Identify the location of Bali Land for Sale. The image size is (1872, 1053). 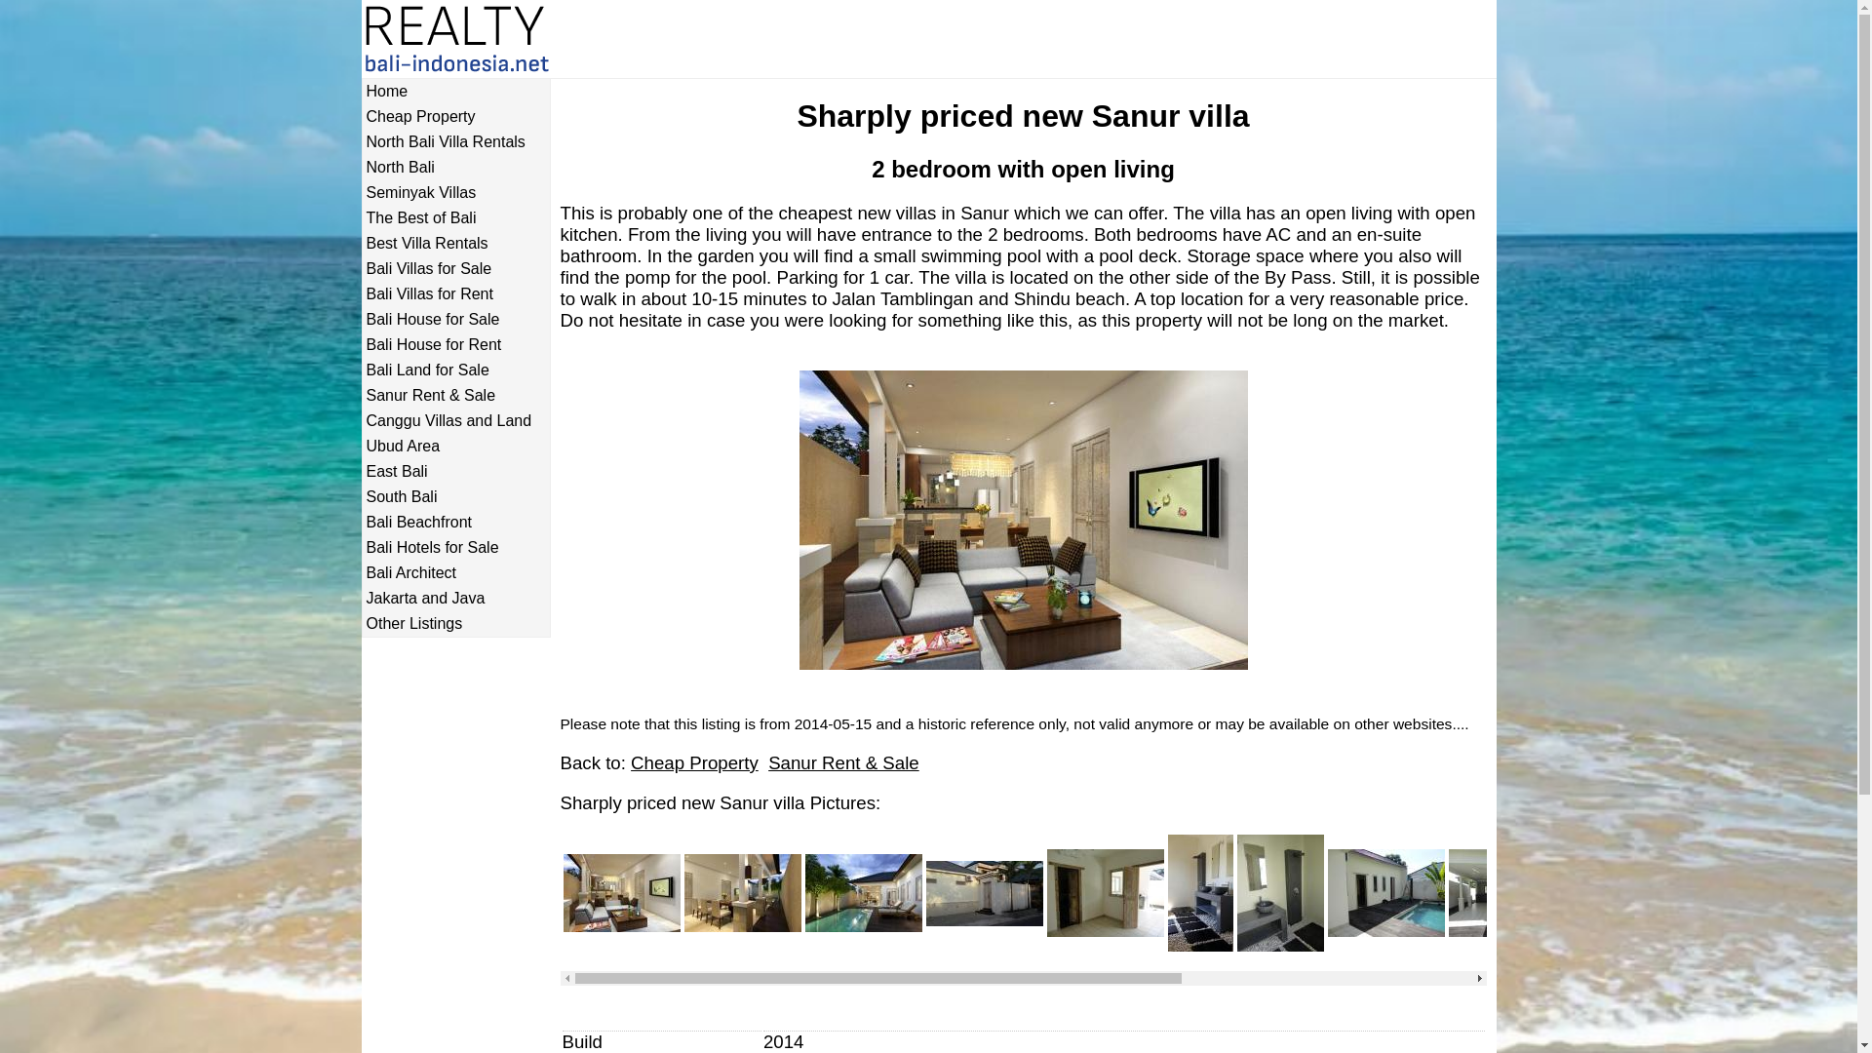
(455, 370).